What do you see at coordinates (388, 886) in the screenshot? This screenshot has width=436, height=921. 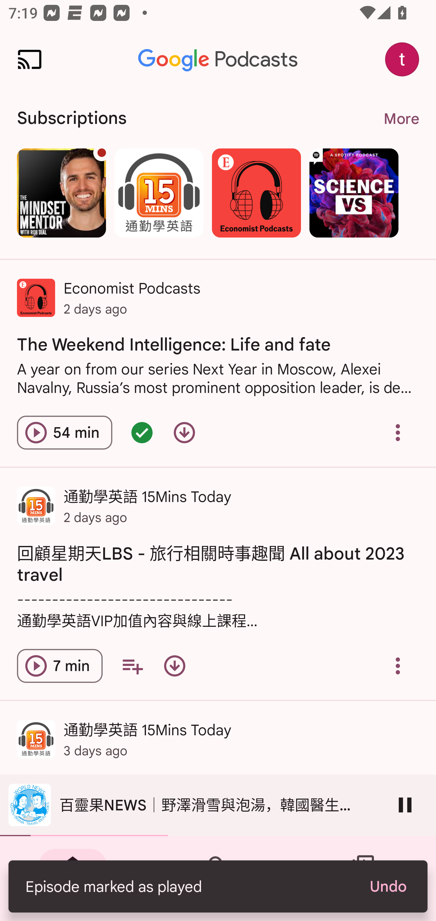 I see `Undo` at bounding box center [388, 886].